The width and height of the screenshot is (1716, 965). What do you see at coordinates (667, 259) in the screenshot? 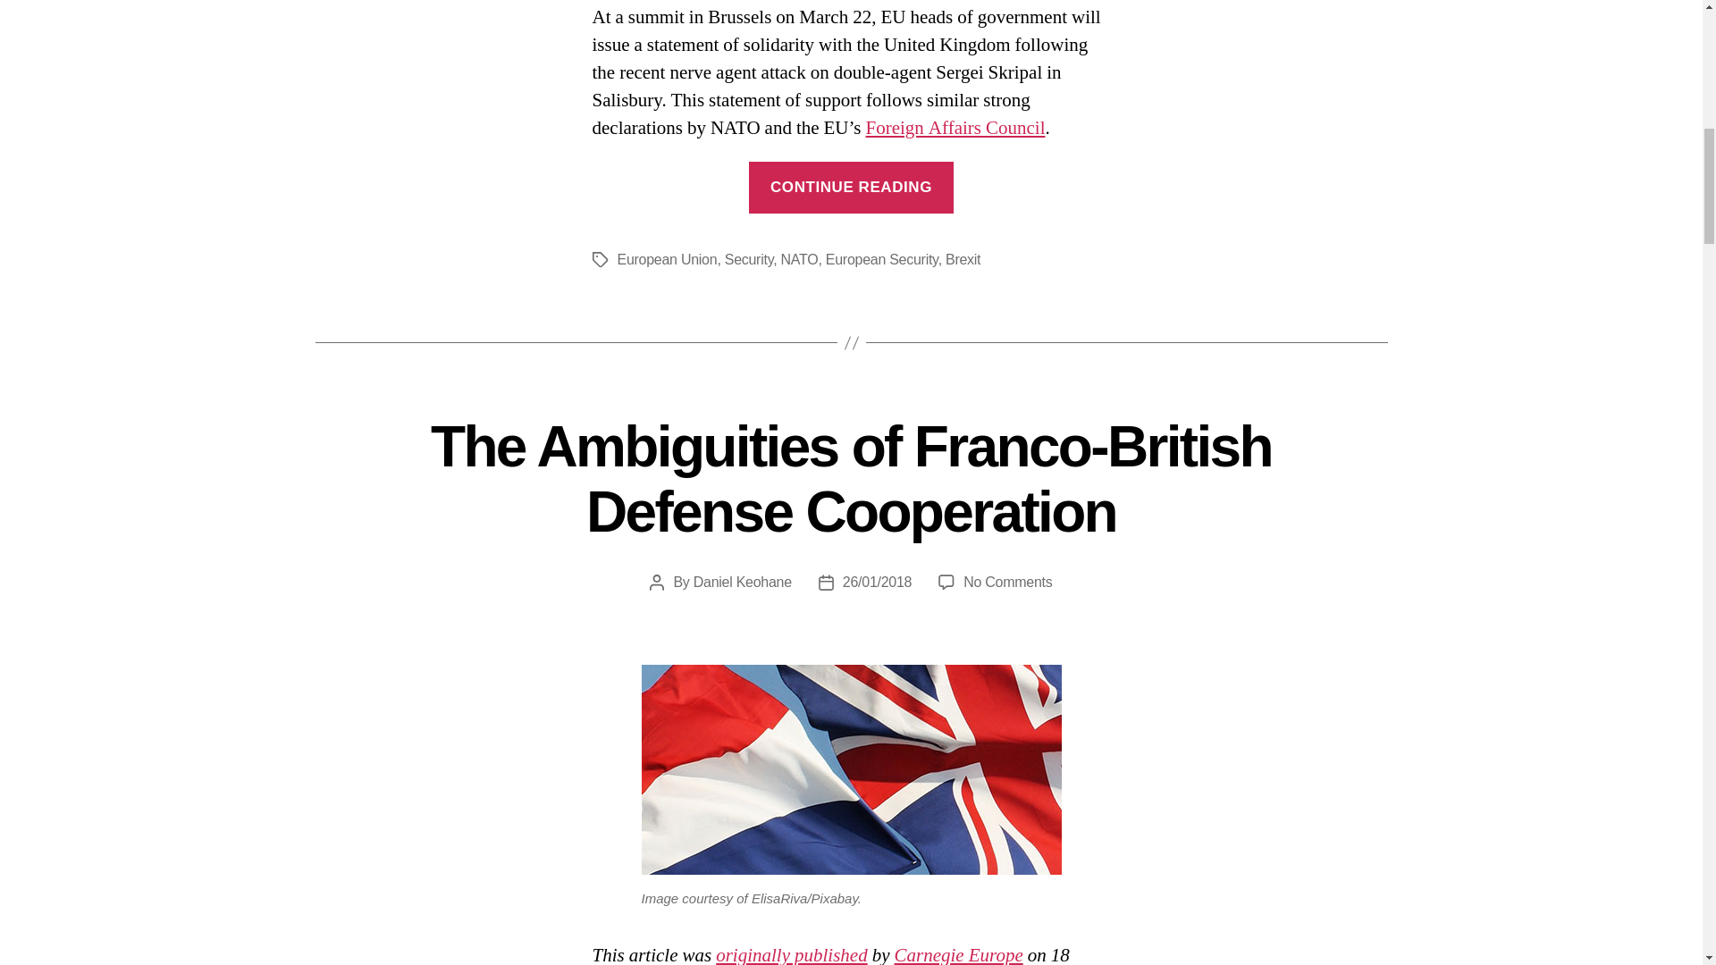
I see `European Union` at bounding box center [667, 259].